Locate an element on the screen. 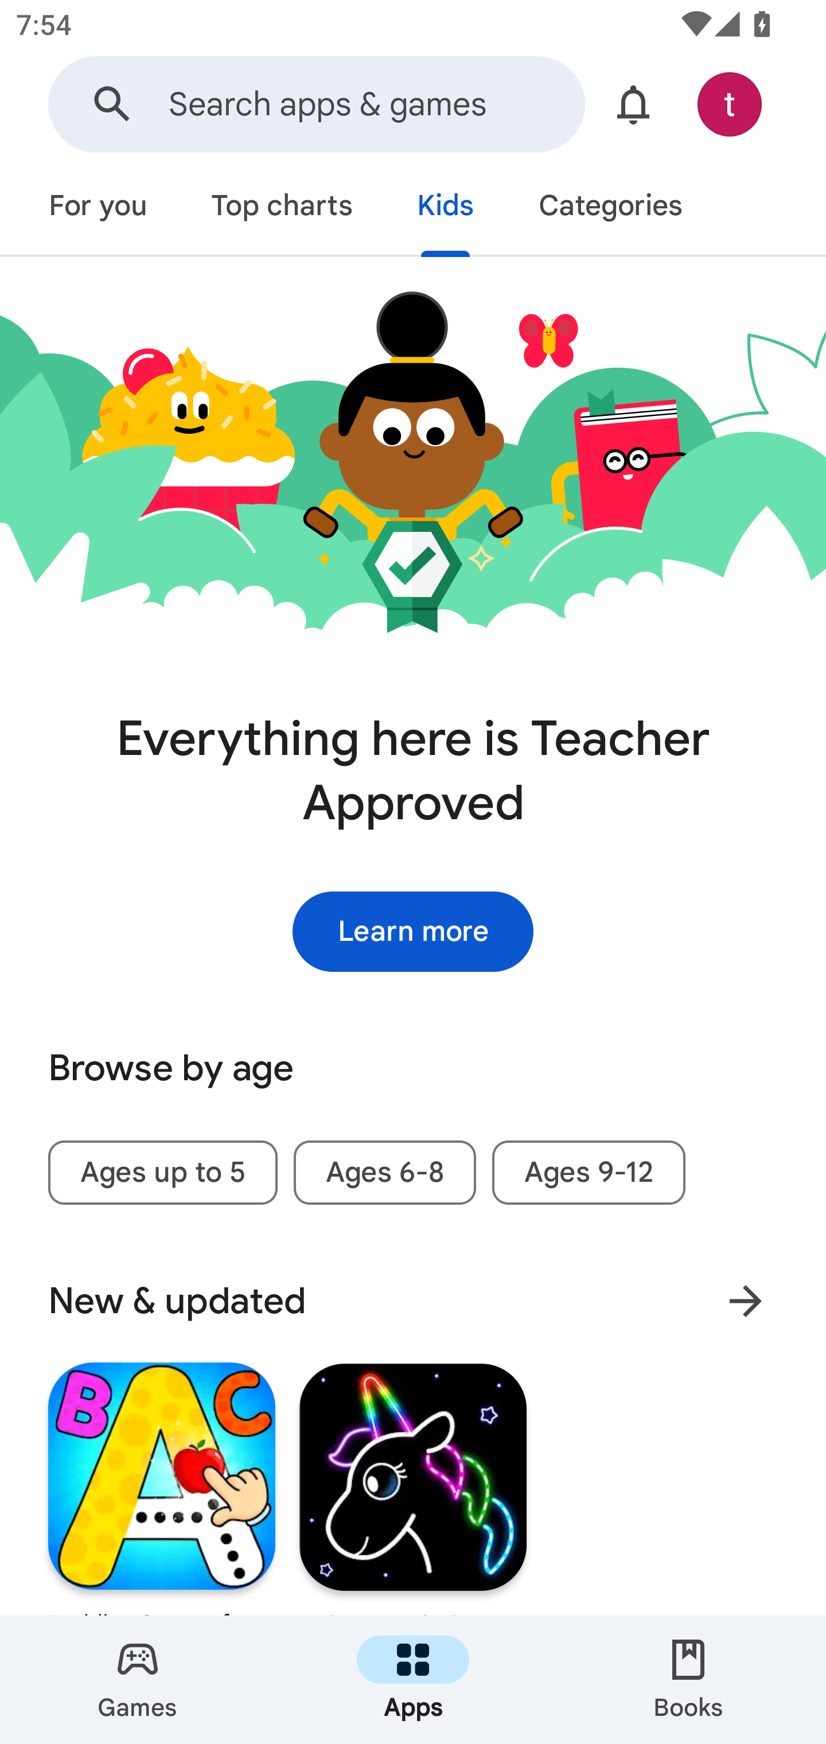  Toddler Games for 2+ Year Olds
 is located at coordinates (162, 1486).